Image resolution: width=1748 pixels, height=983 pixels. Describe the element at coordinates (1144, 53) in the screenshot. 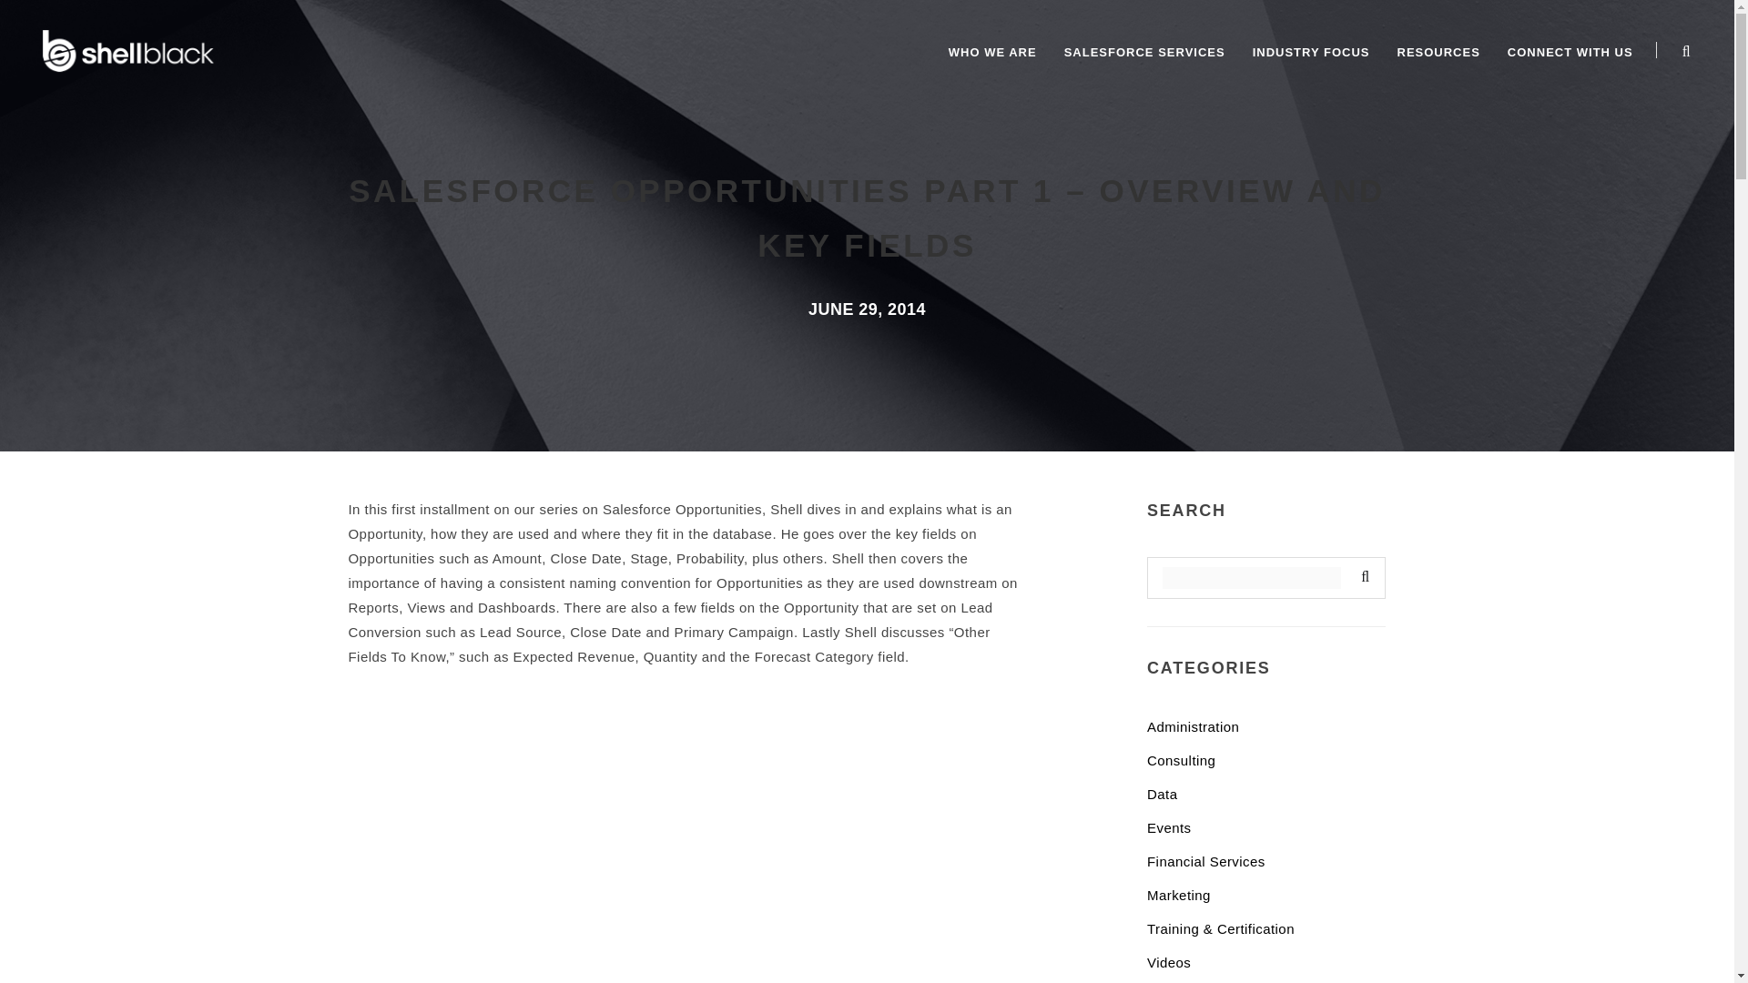

I see `SALESFORCE SERVICES` at that location.